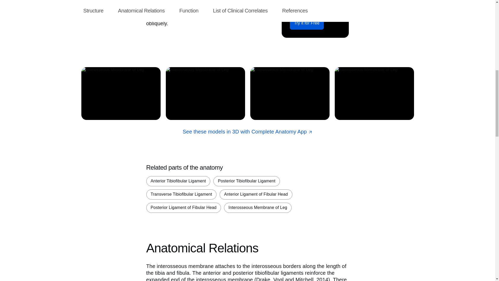  What do you see at coordinates (178, 181) in the screenshot?
I see `Anterior Tibiofibular Ligament` at bounding box center [178, 181].